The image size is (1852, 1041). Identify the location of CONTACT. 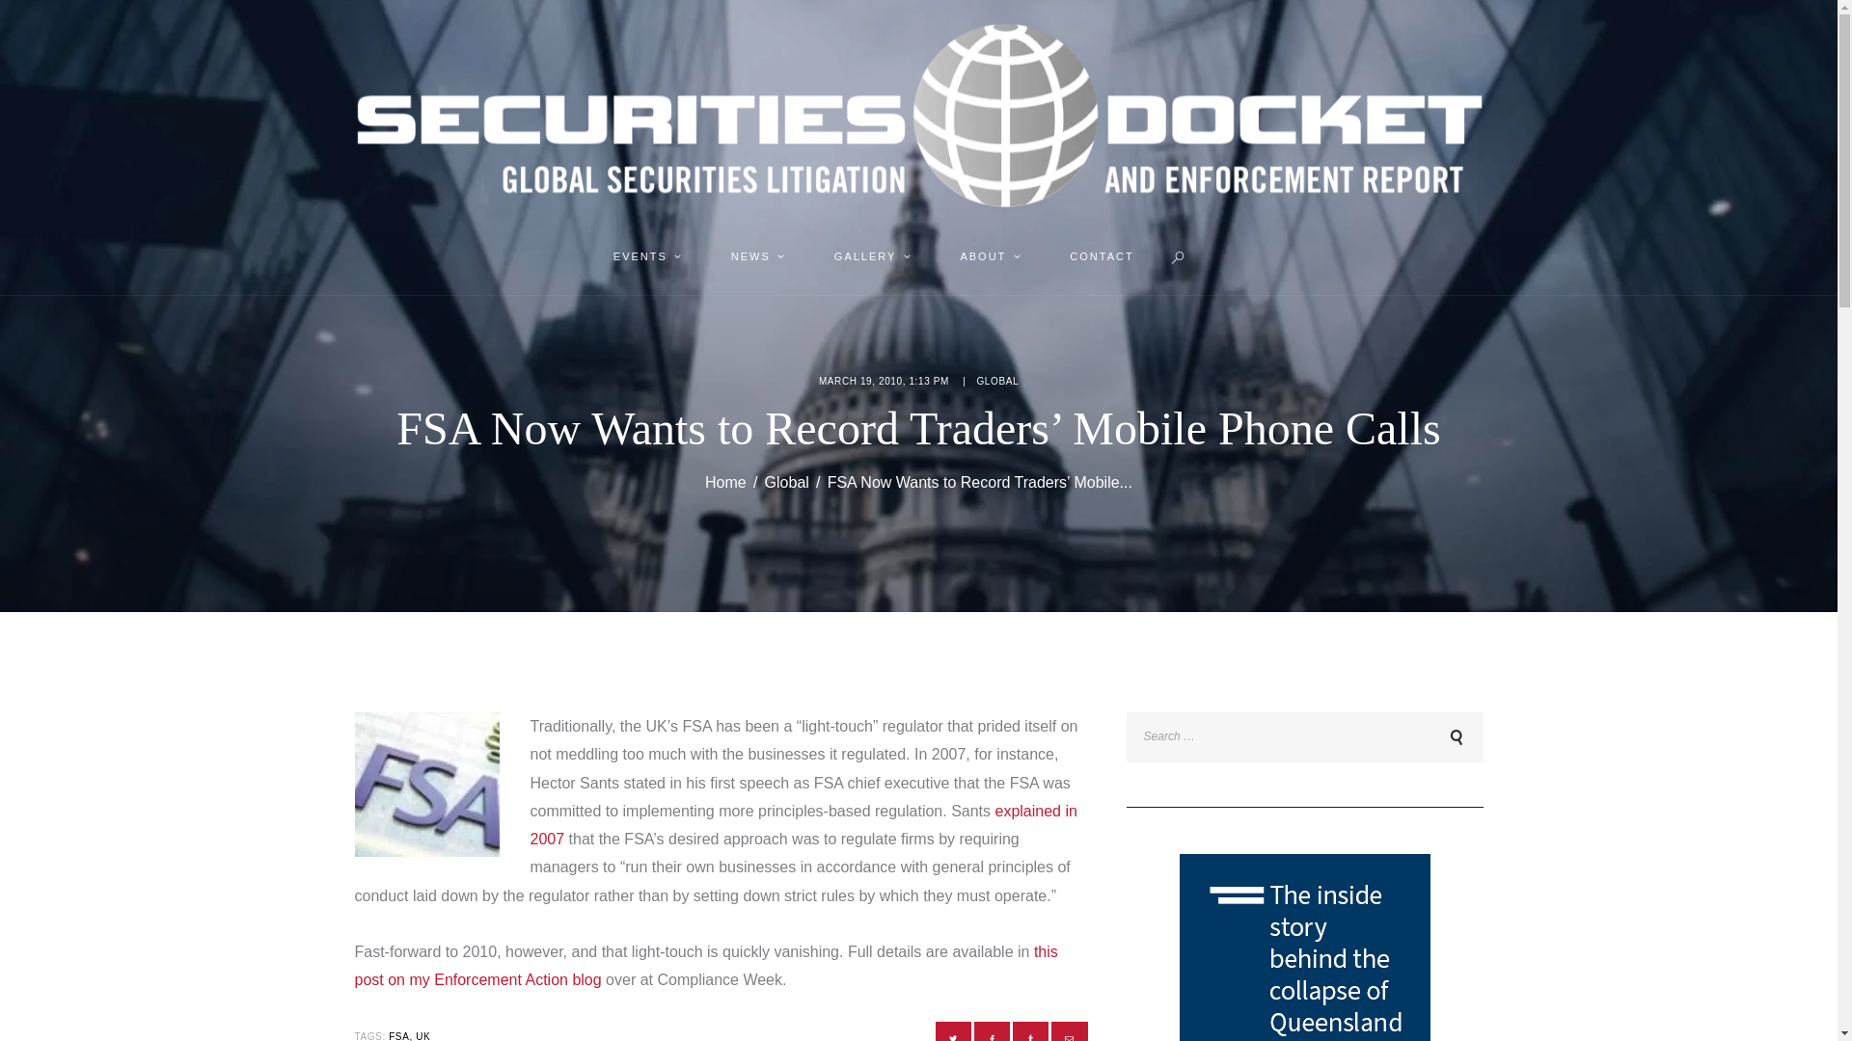
(1102, 257).